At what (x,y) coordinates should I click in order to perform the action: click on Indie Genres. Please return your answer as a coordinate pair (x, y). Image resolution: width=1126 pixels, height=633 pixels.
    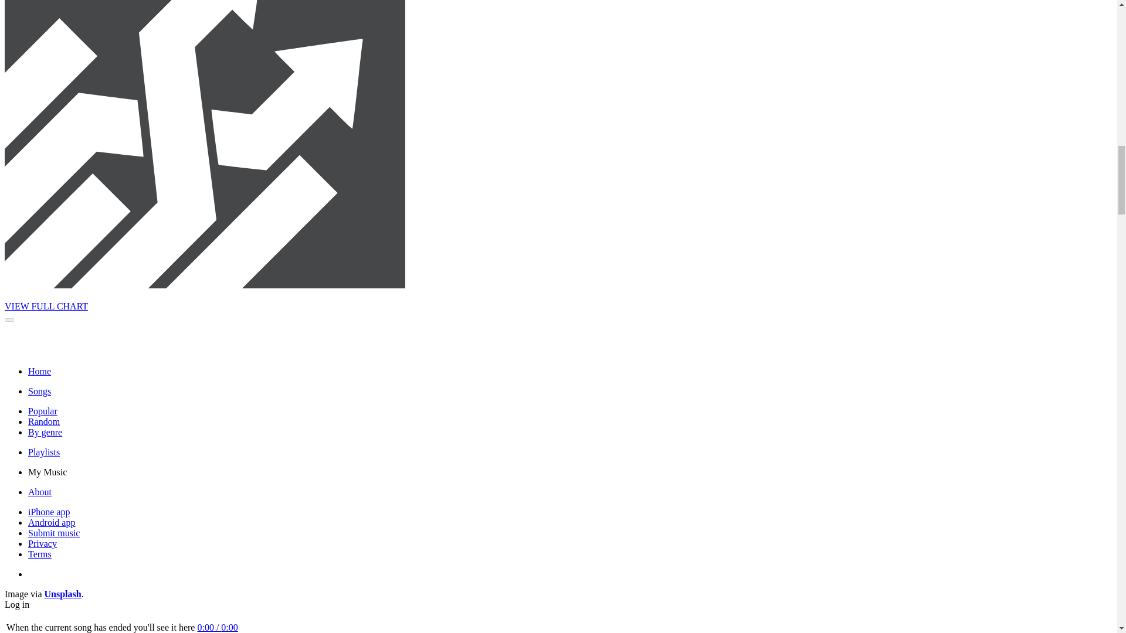
    Looking at the image, I should click on (45, 433).